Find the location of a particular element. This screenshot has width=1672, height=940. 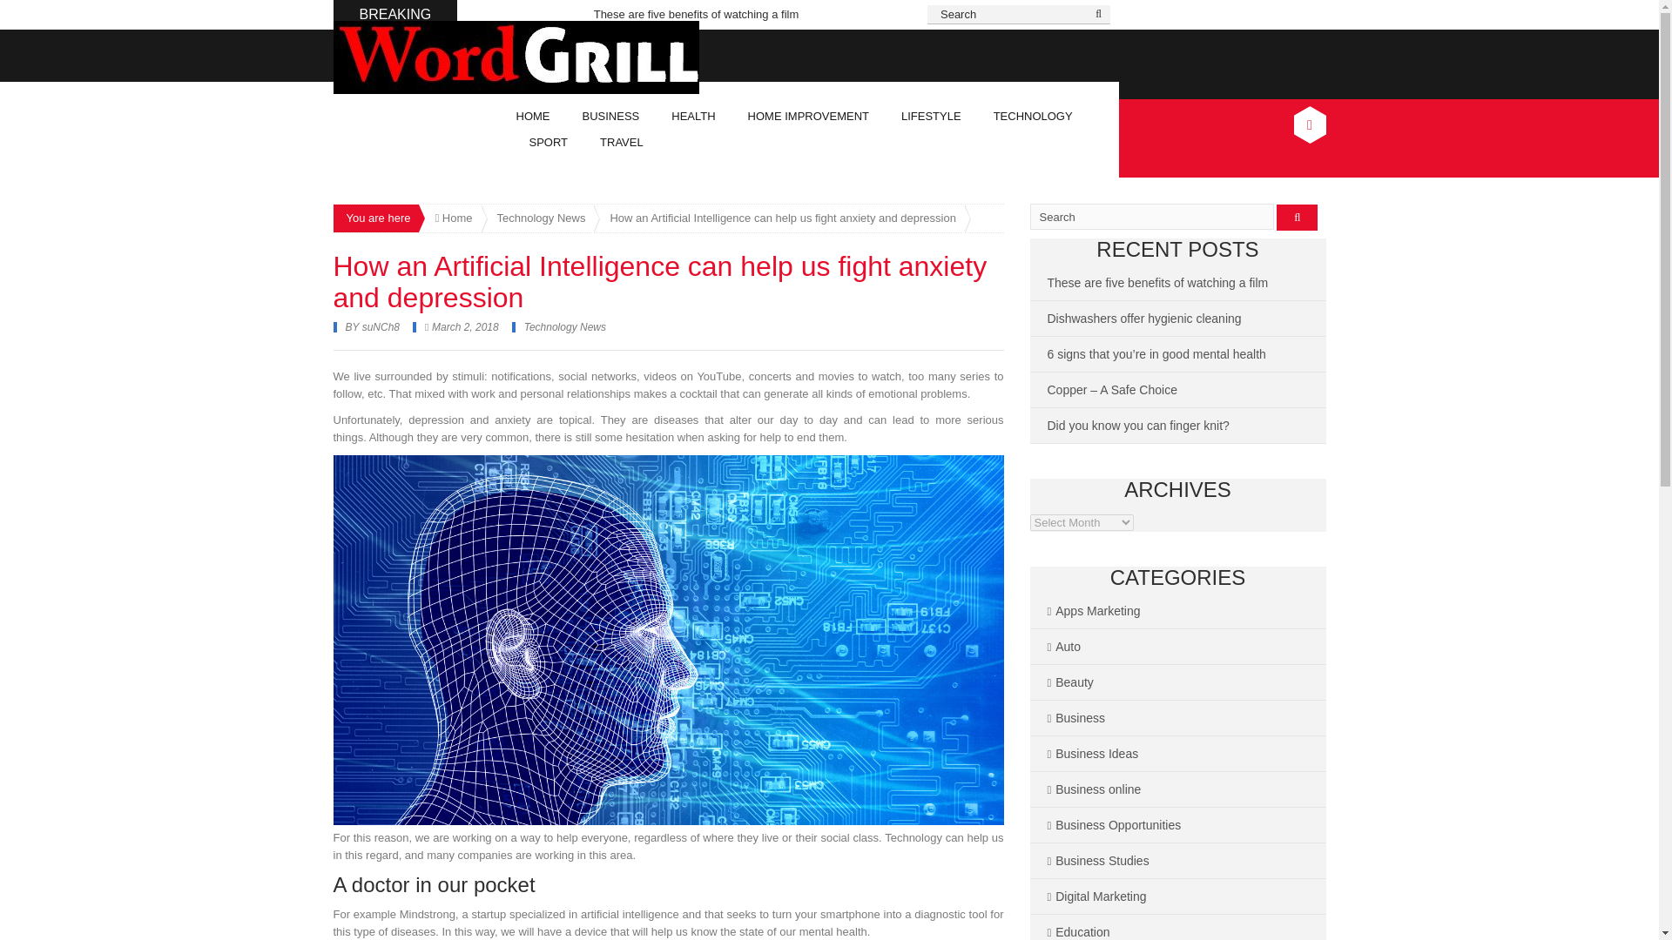

HOME is located at coordinates (533, 117).